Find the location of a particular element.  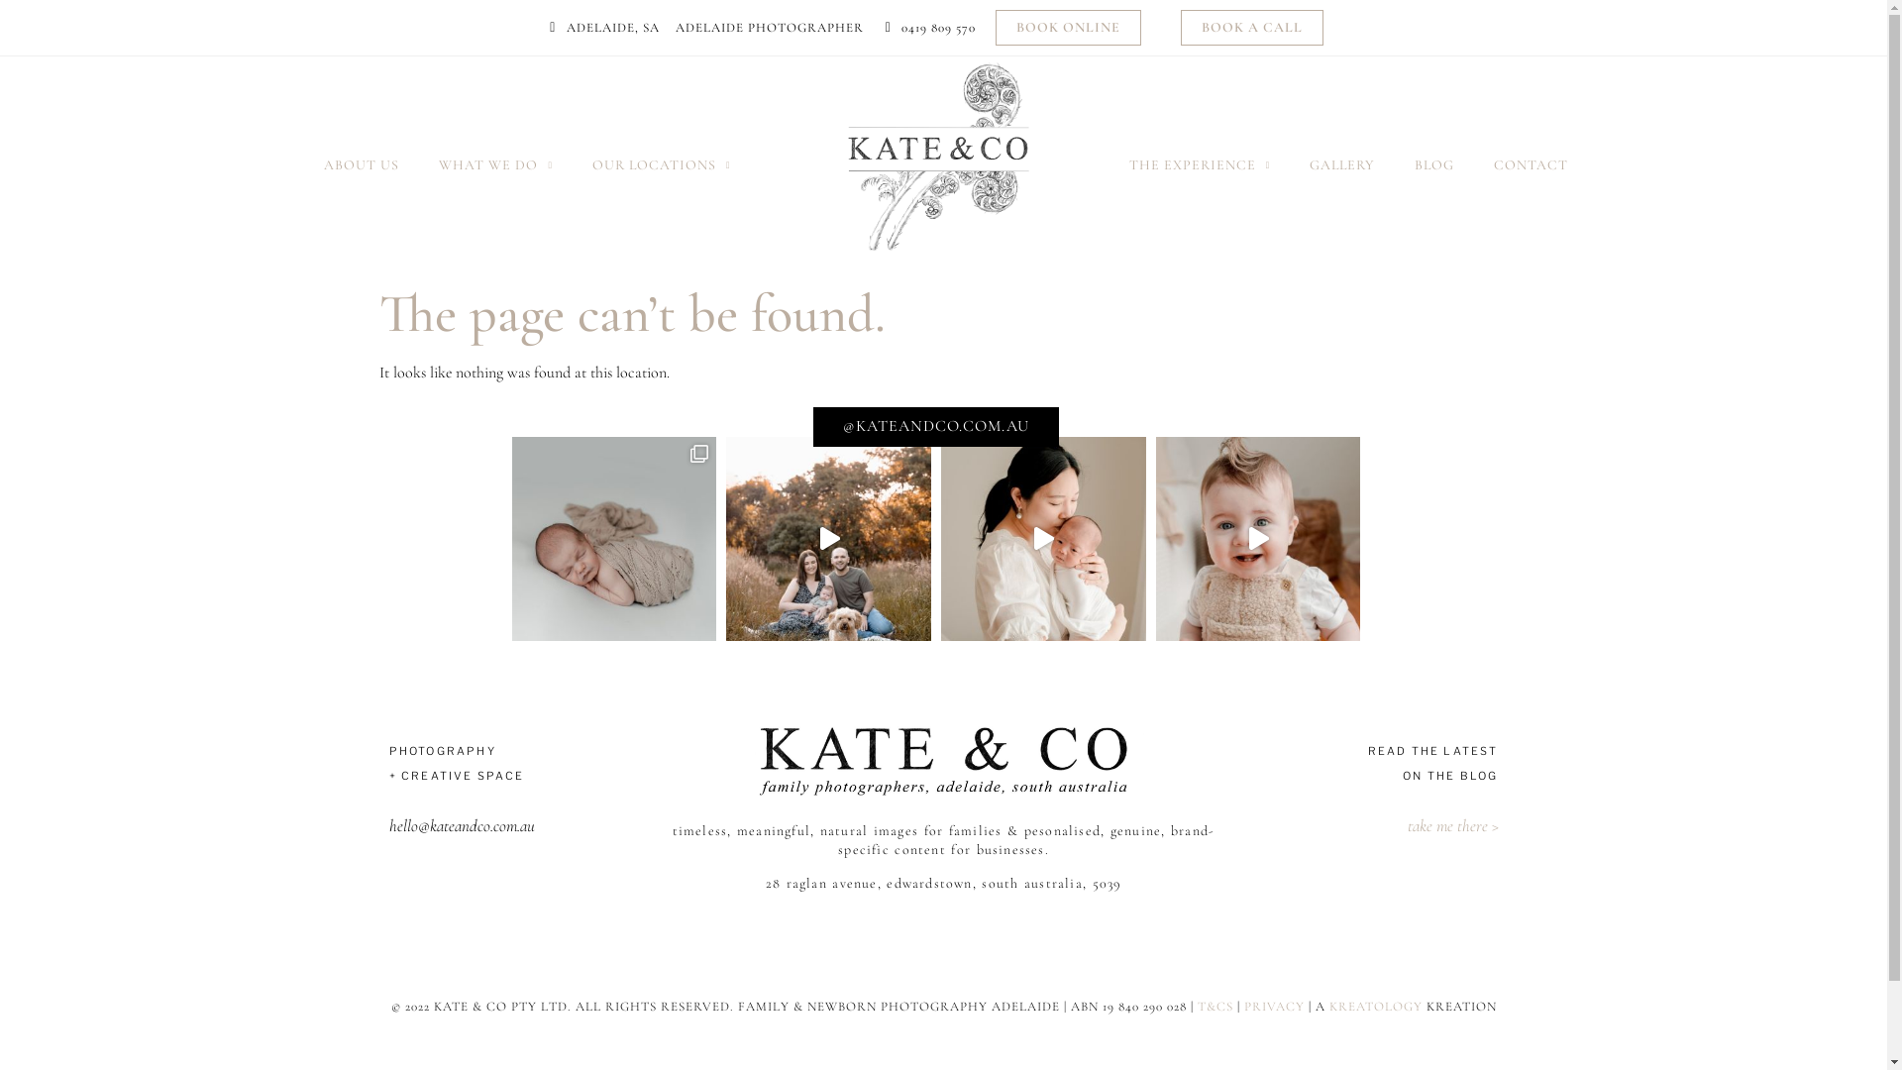

BOOK A CALL is located at coordinates (1252, 28).